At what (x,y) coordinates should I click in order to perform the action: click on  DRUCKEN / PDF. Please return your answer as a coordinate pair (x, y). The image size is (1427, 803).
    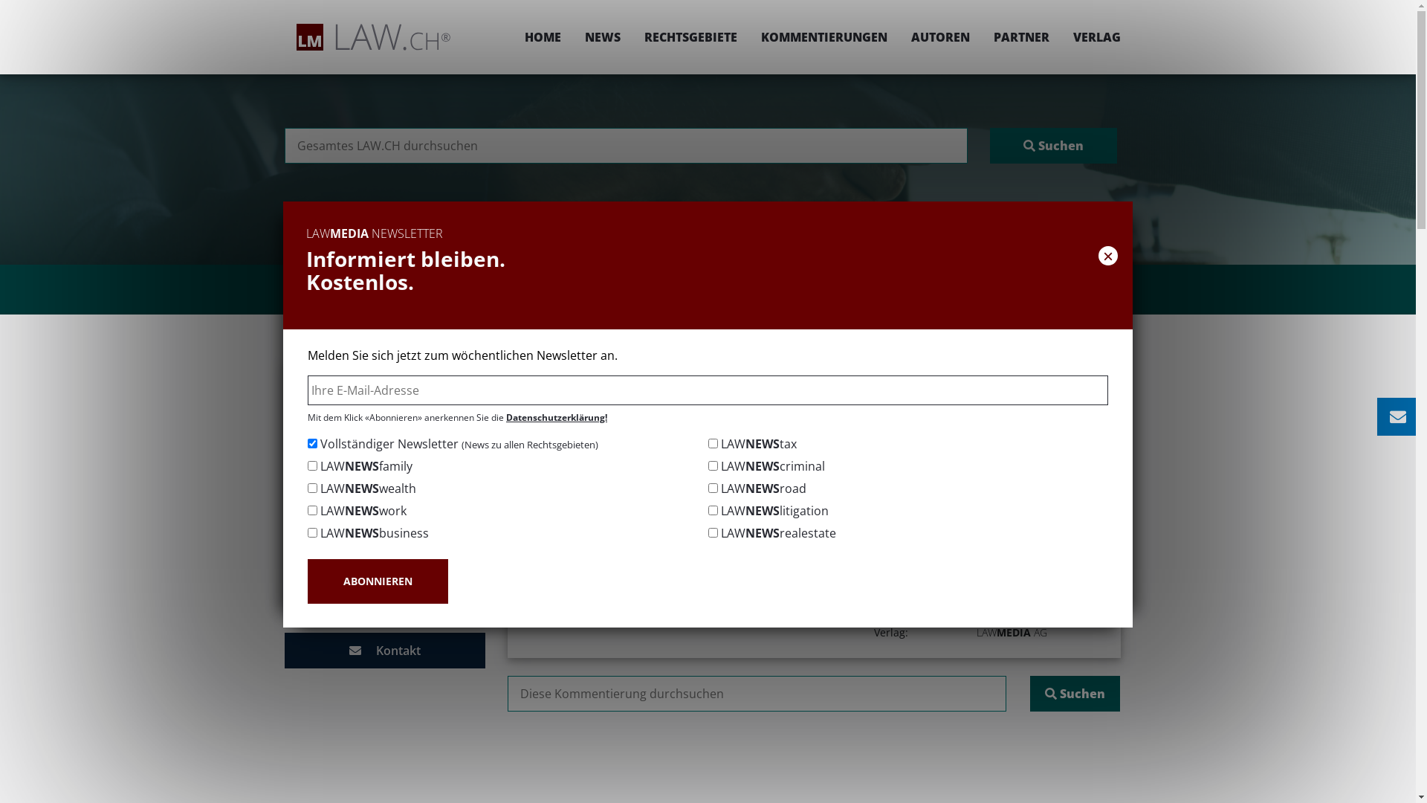
    Looking at the image, I should click on (1075, 418).